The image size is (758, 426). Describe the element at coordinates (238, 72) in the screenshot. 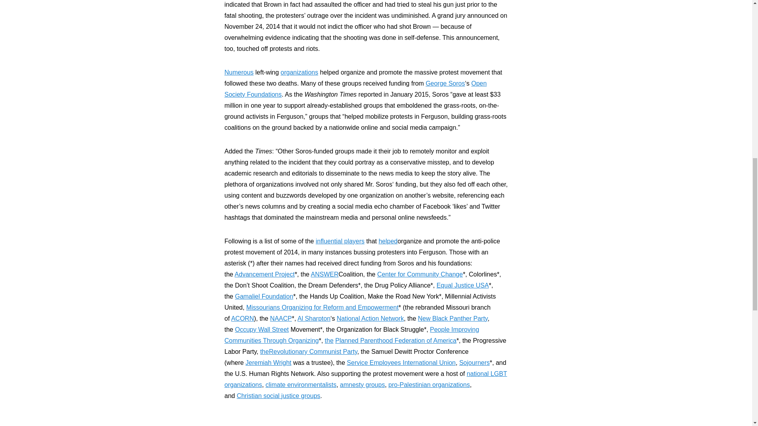

I see `Numerous` at that location.